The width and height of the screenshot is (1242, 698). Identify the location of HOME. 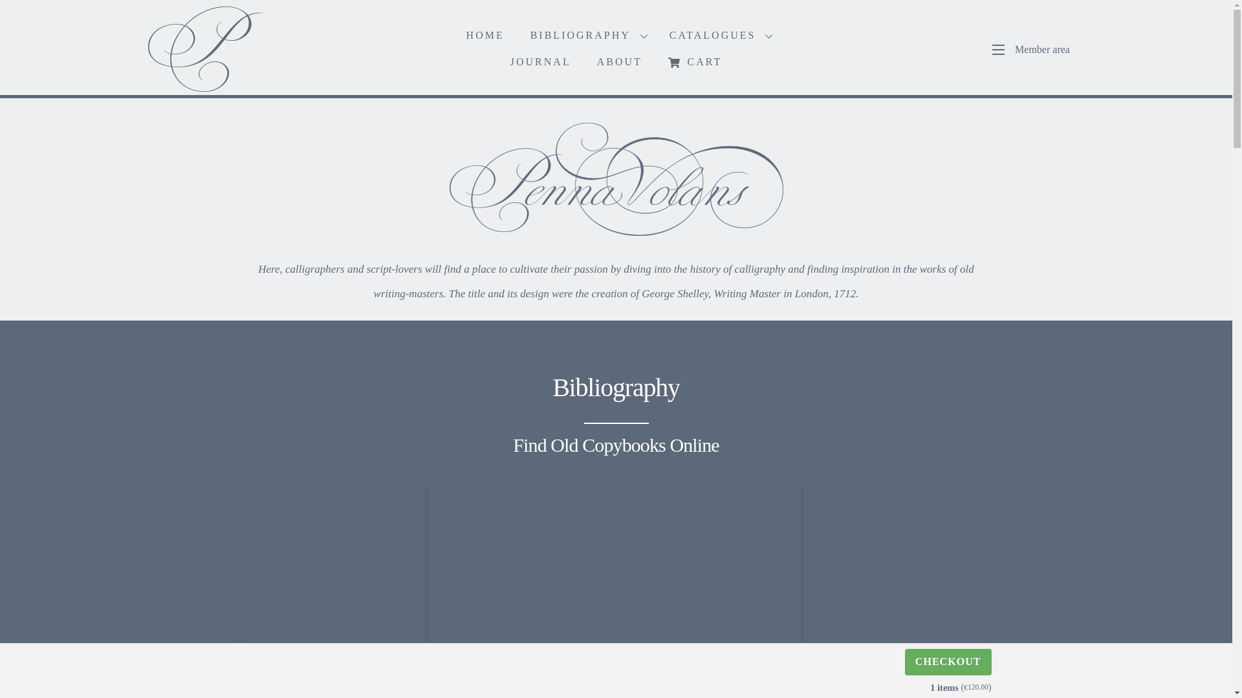
(485, 35).